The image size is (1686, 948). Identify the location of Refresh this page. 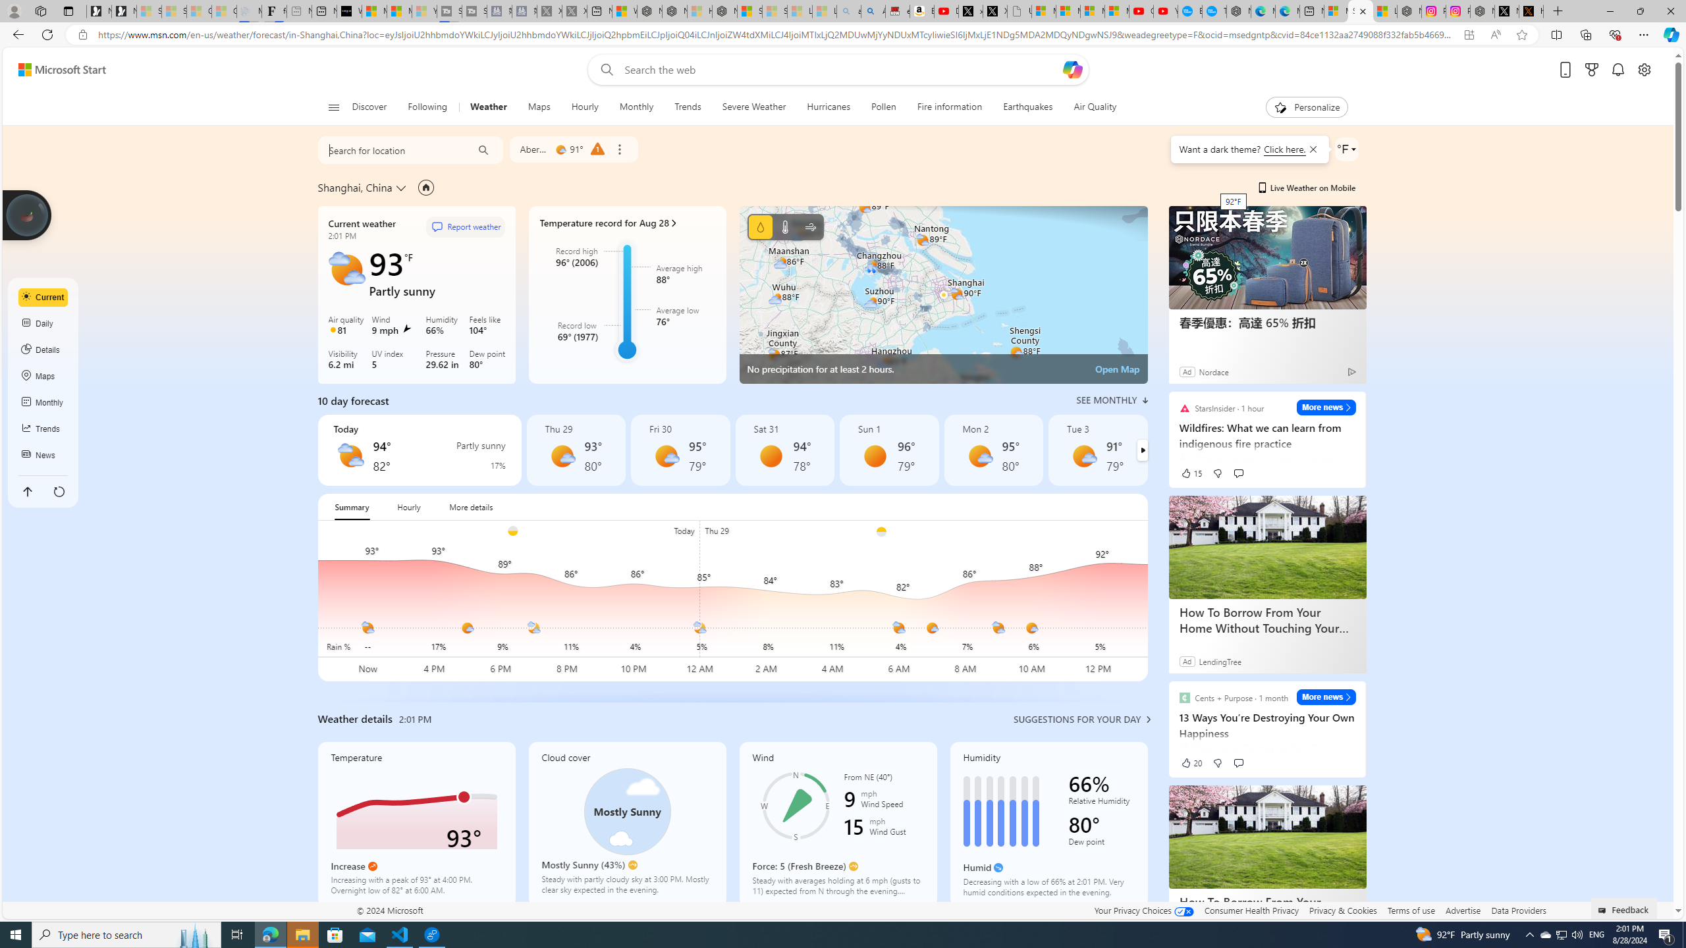
(59, 491).